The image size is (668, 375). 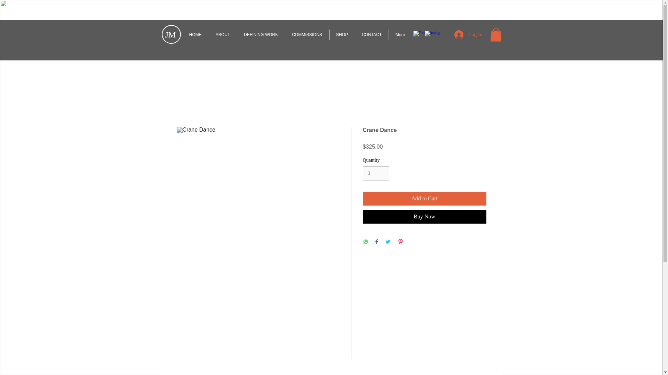 I want to click on HOME, so click(x=196, y=35).